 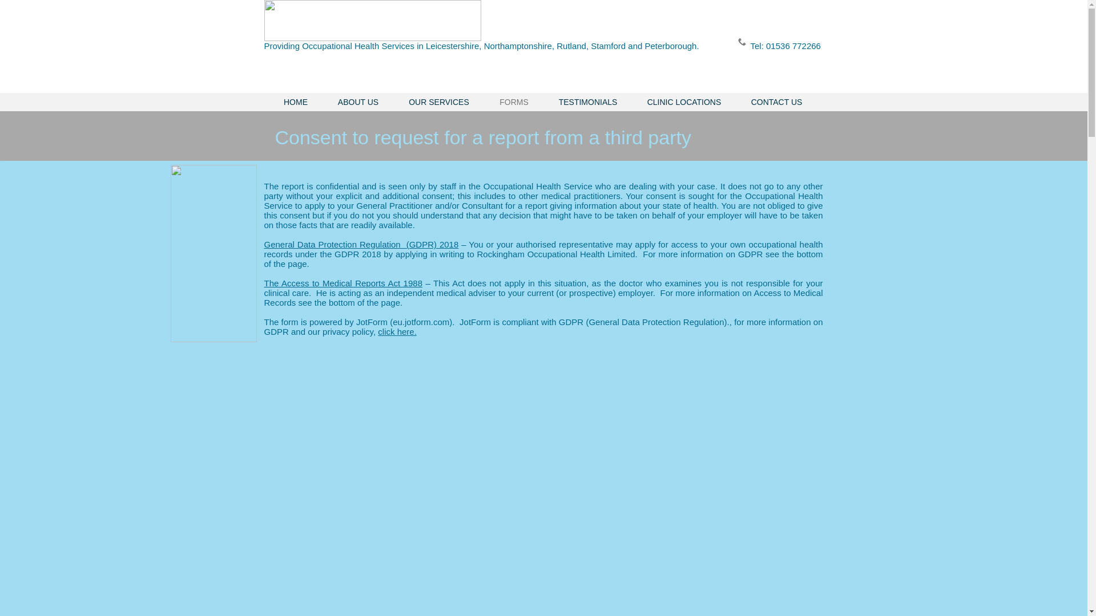 I want to click on HOME, so click(x=295, y=103).